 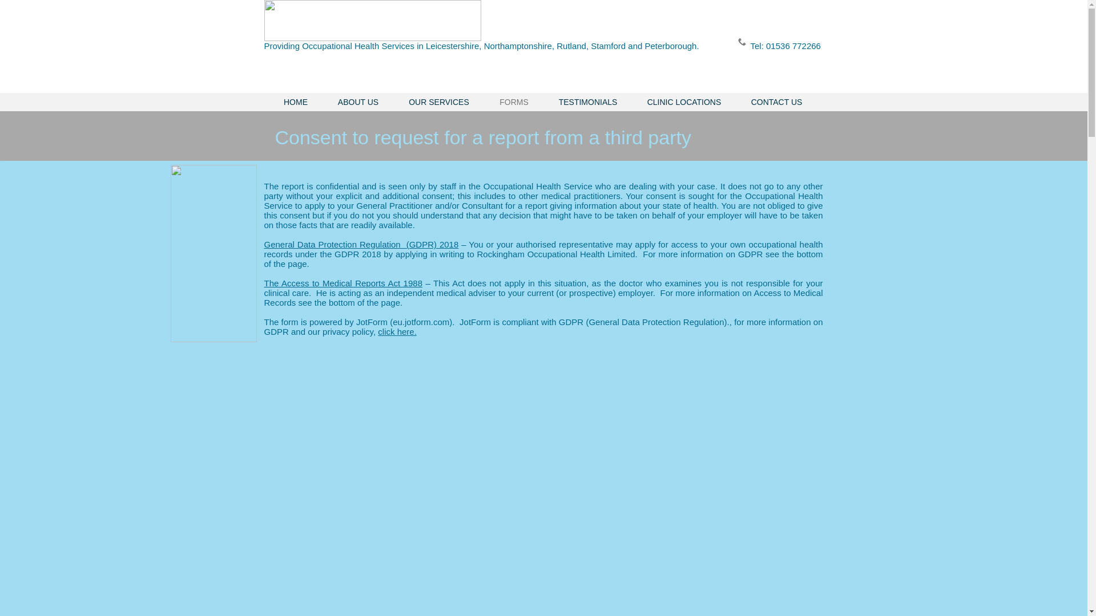 I want to click on HOME, so click(x=295, y=103).